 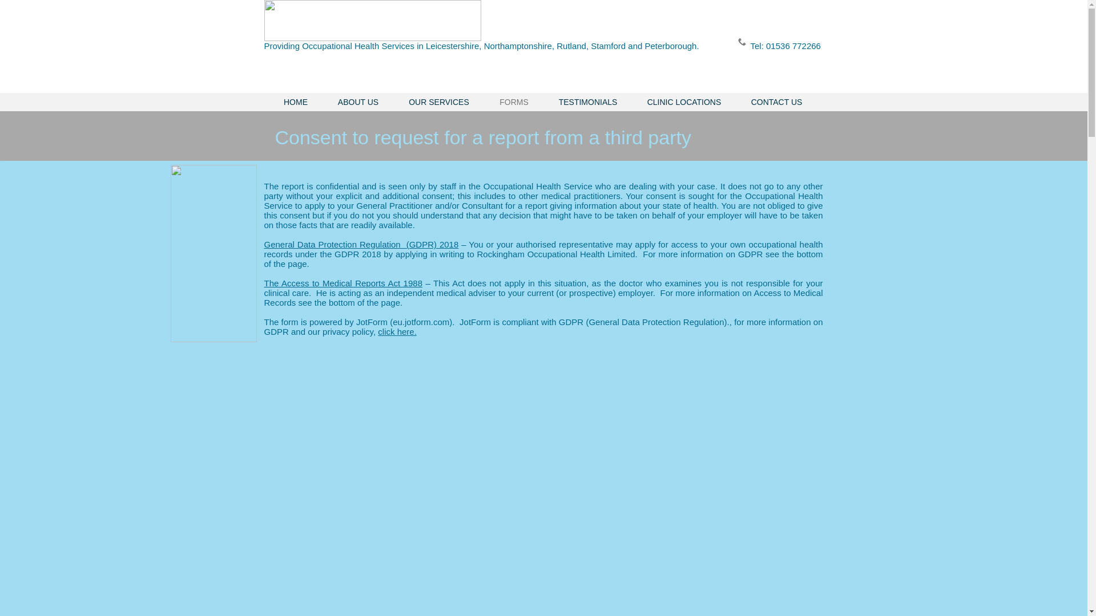 I want to click on HOME, so click(x=295, y=103).